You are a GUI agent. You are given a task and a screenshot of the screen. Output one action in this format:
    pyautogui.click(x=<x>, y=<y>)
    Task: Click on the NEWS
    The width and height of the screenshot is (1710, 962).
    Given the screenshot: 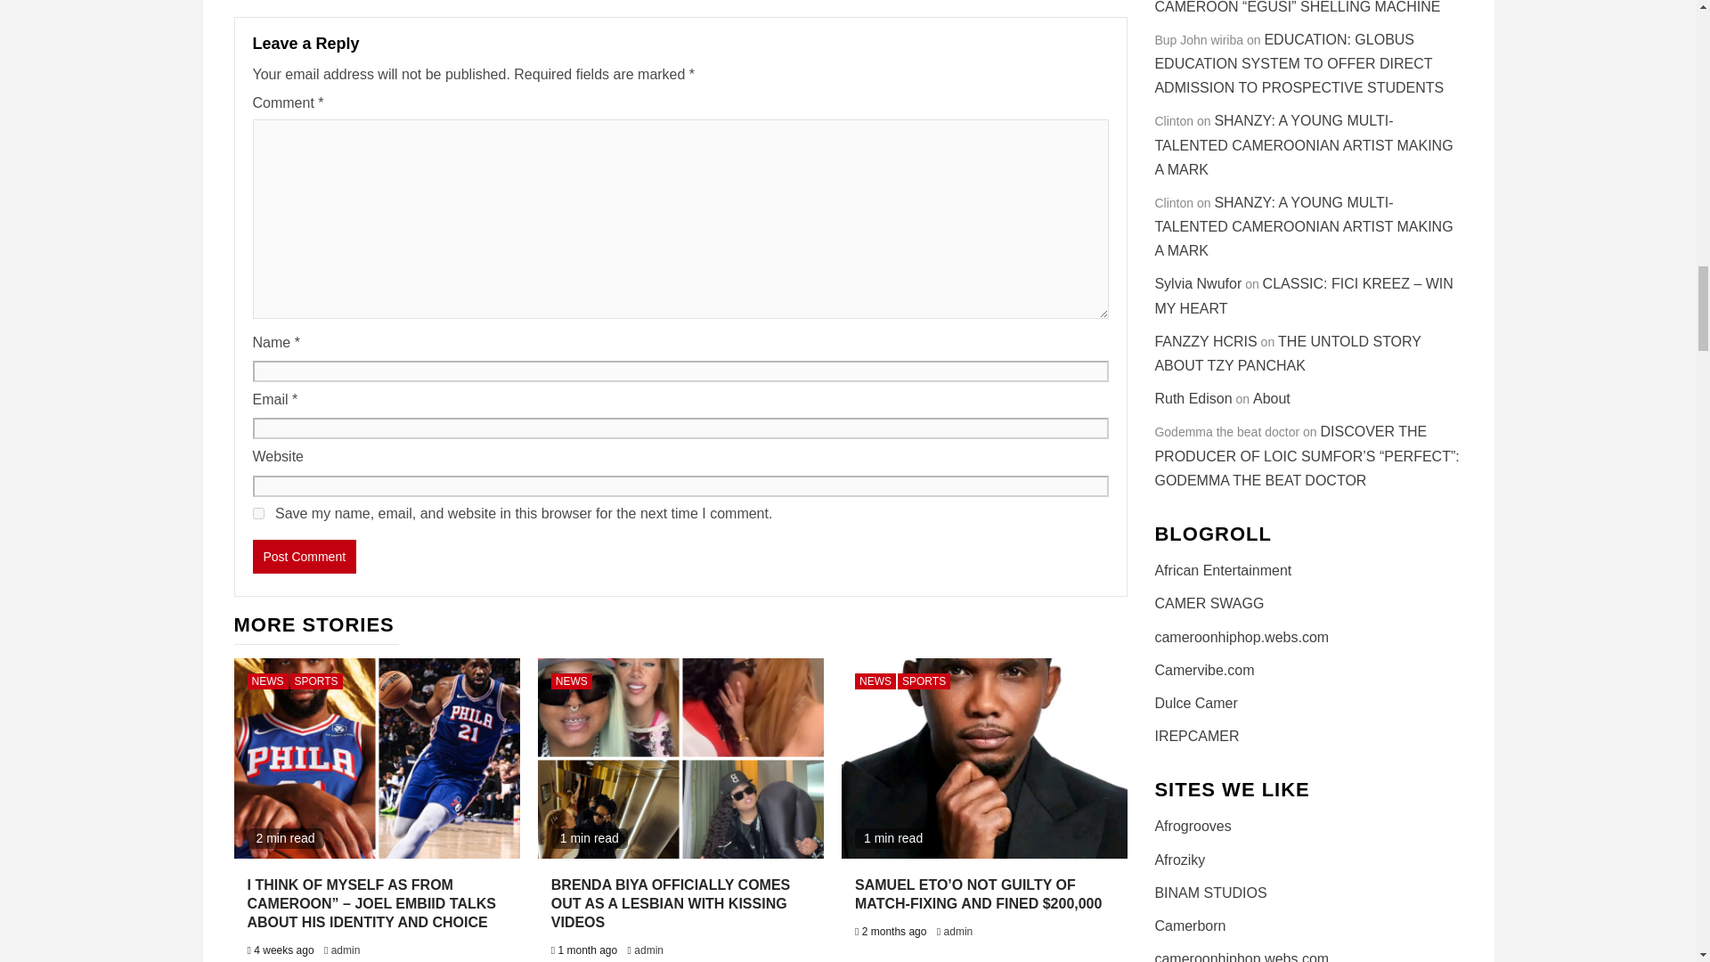 What is the action you would take?
    pyautogui.click(x=268, y=681)
    